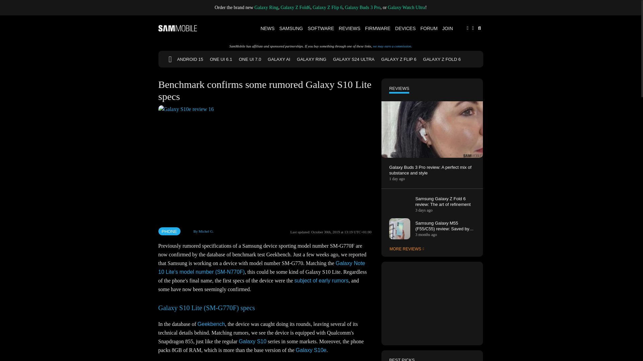 The image size is (643, 361). What do you see at coordinates (328, 7) in the screenshot?
I see `Galaxy Z Flip 6` at bounding box center [328, 7].